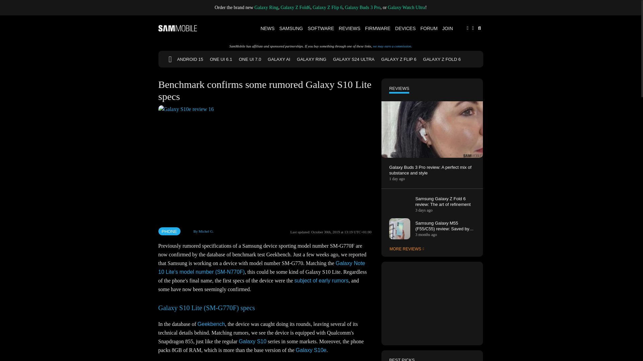 The image size is (643, 361). What do you see at coordinates (328, 7) in the screenshot?
I see `Galaxy Z Flip 6` at bounding box center [328, 7].